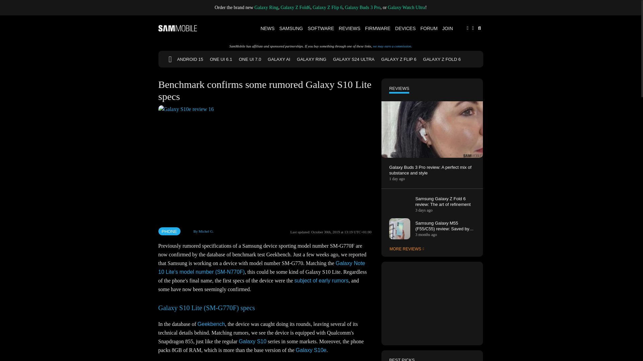 The image size is (643, 361). What do you see at coordinates (328, 7) in the screenshot?
I see `Galaxy Z Flip 6` at bounding box center [328, 7].